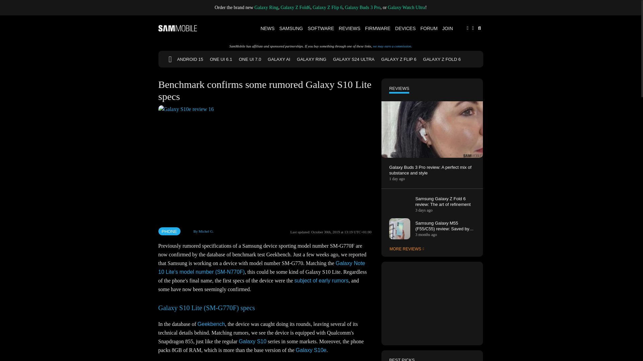 The image size is (643, 361). What do you see at coordinates (328, 7) in the screenshot?
I see `Galaxy Z Flip 6` at bounding box center [328, 7].